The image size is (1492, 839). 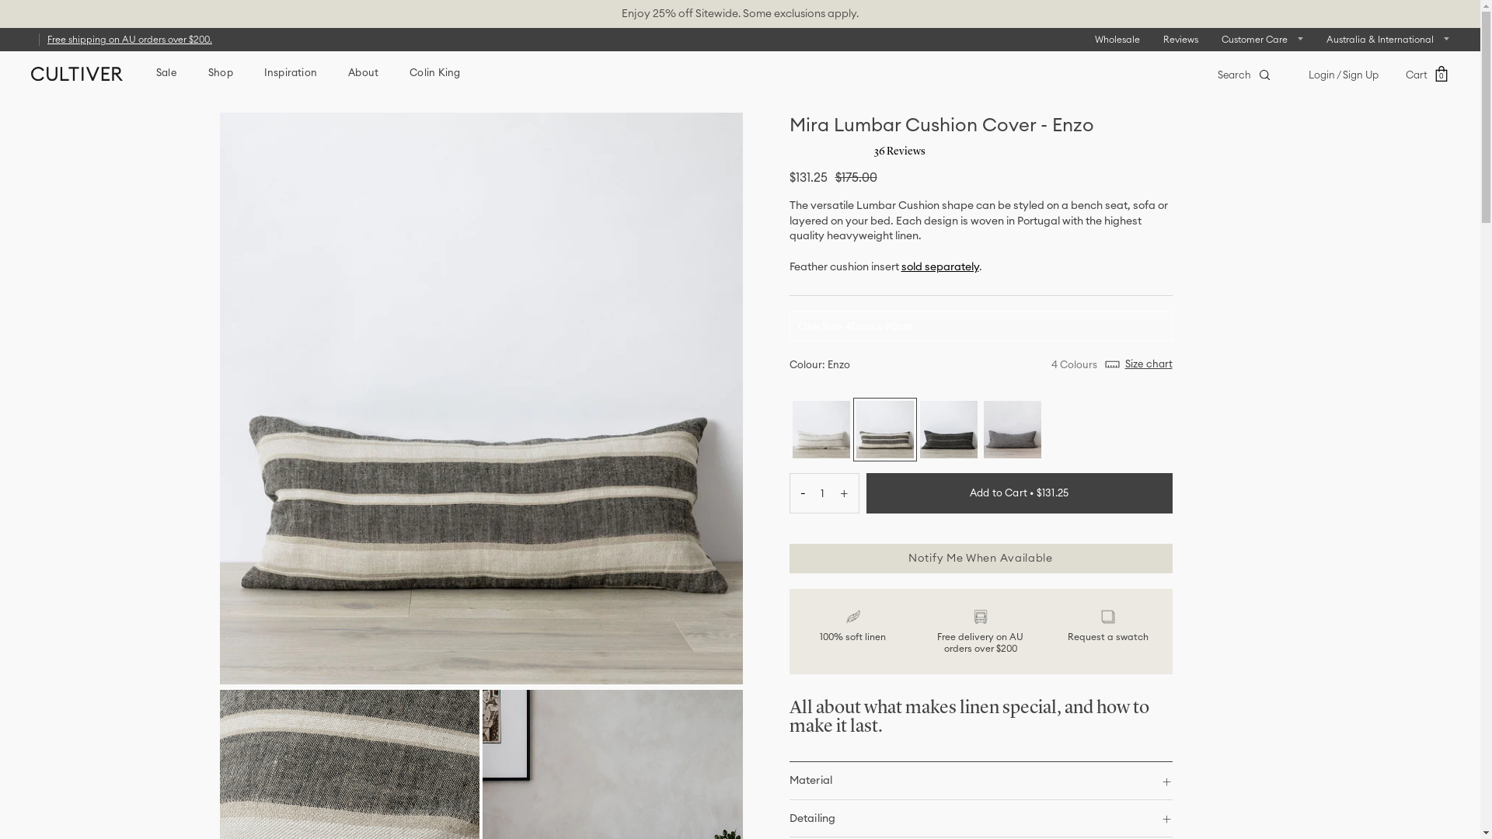 What do you see at coordinates (1428, 75) in the screenshot?
I see `Cart
0` at bounding box center [1428, 75].